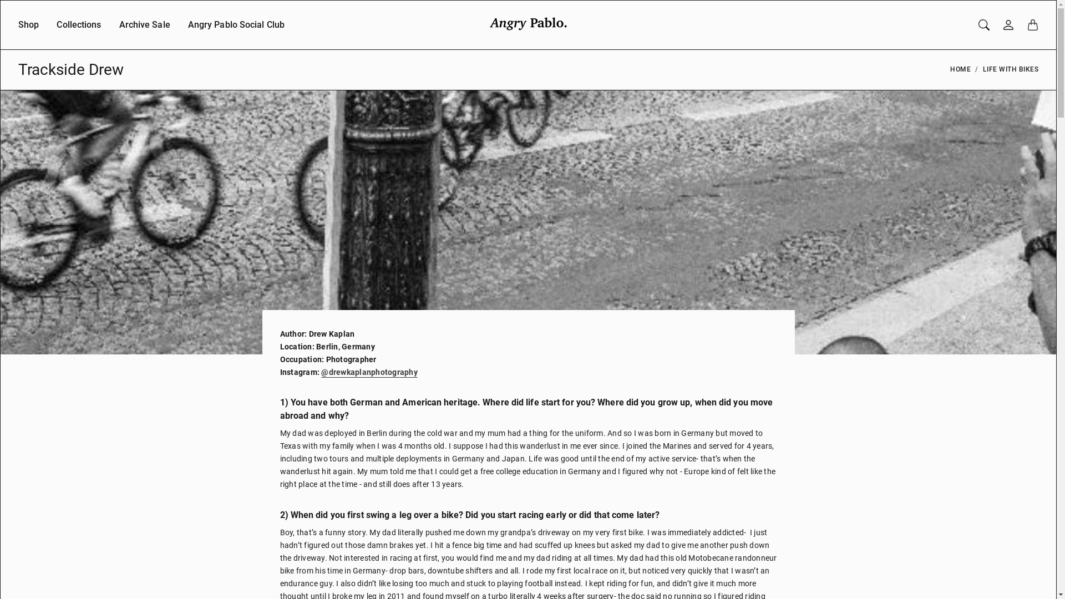 The image size is (1065, 599). Describe the element at coordinates (1011, 70) in the screenshot. I see `LIFE WITH BIKES` at that location.